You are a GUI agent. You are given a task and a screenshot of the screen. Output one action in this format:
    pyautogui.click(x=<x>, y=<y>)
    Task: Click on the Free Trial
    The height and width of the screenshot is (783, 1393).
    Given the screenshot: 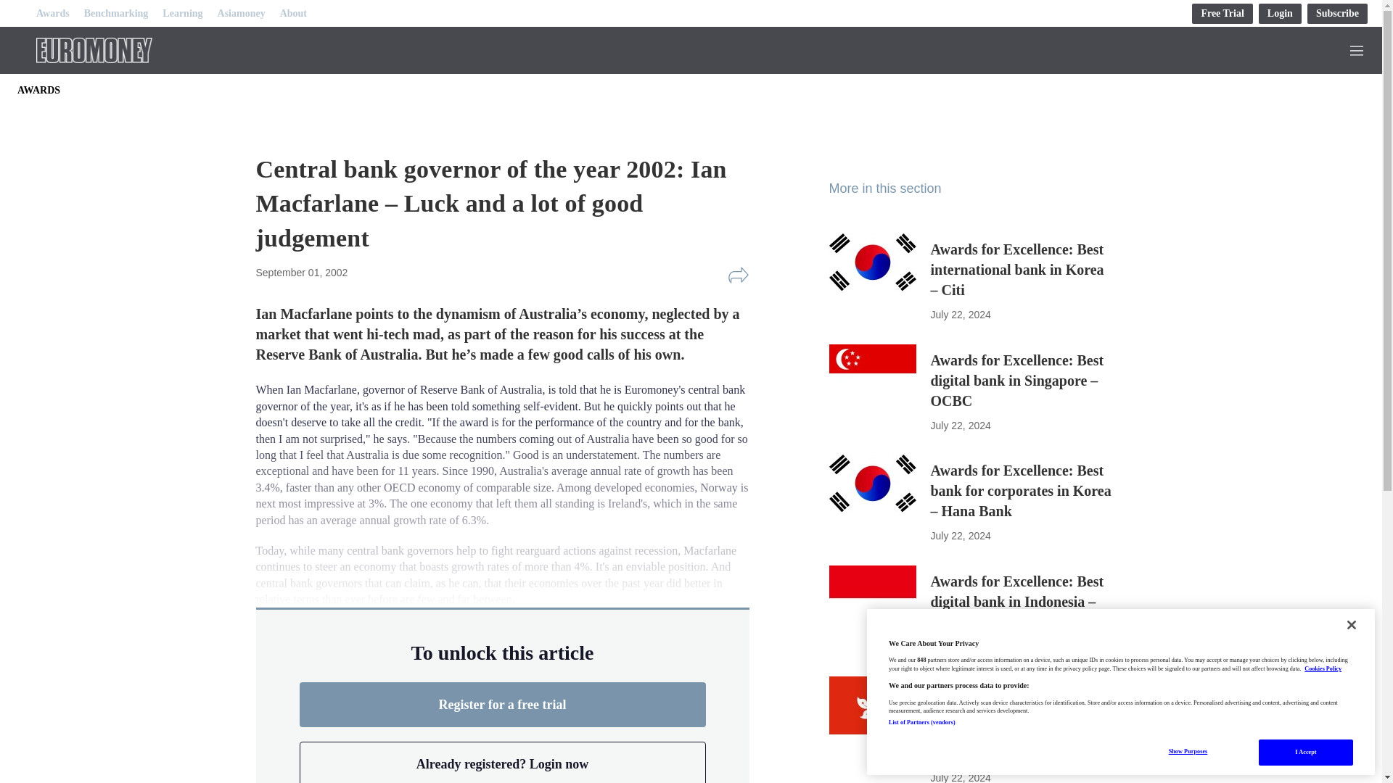 What is the action you would take?
    pyautogui.click(x=1222, y=13)
    